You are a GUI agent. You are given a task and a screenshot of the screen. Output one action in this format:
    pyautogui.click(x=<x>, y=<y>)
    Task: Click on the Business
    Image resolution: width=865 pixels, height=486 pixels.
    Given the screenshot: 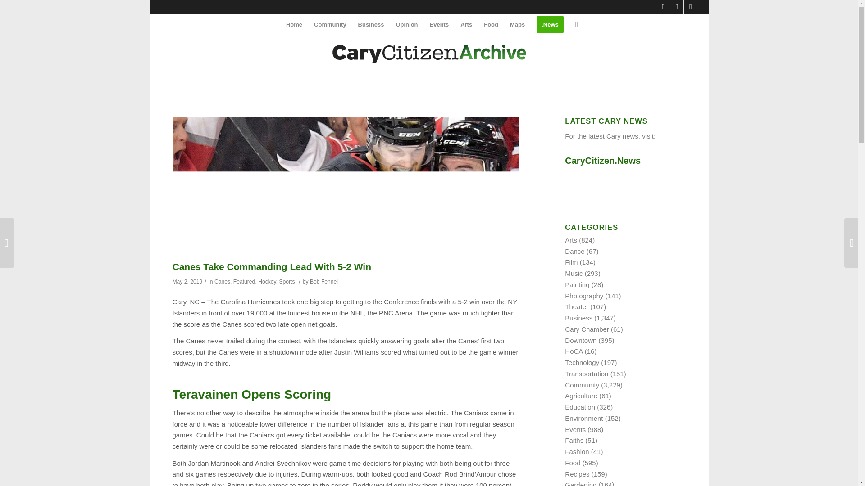 What is the action you would take?
    pyautogui.click(x=371, y=24)
    